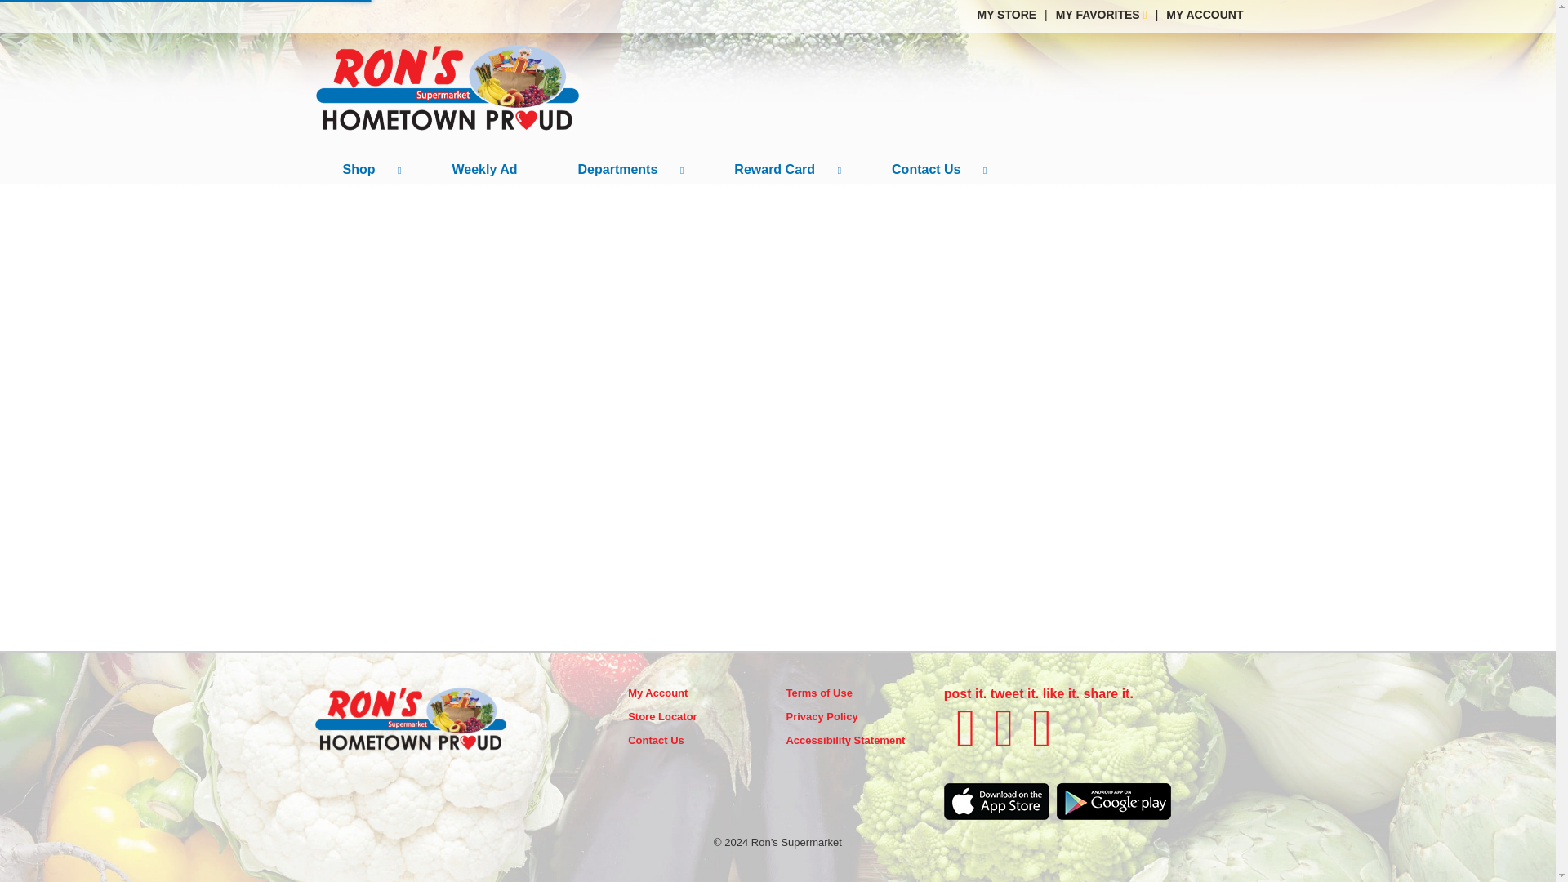 This screenshot has width=1568, height=882. Describe the element at coordinates (658, 693) in the screenshot. I see `My Account` at that location.